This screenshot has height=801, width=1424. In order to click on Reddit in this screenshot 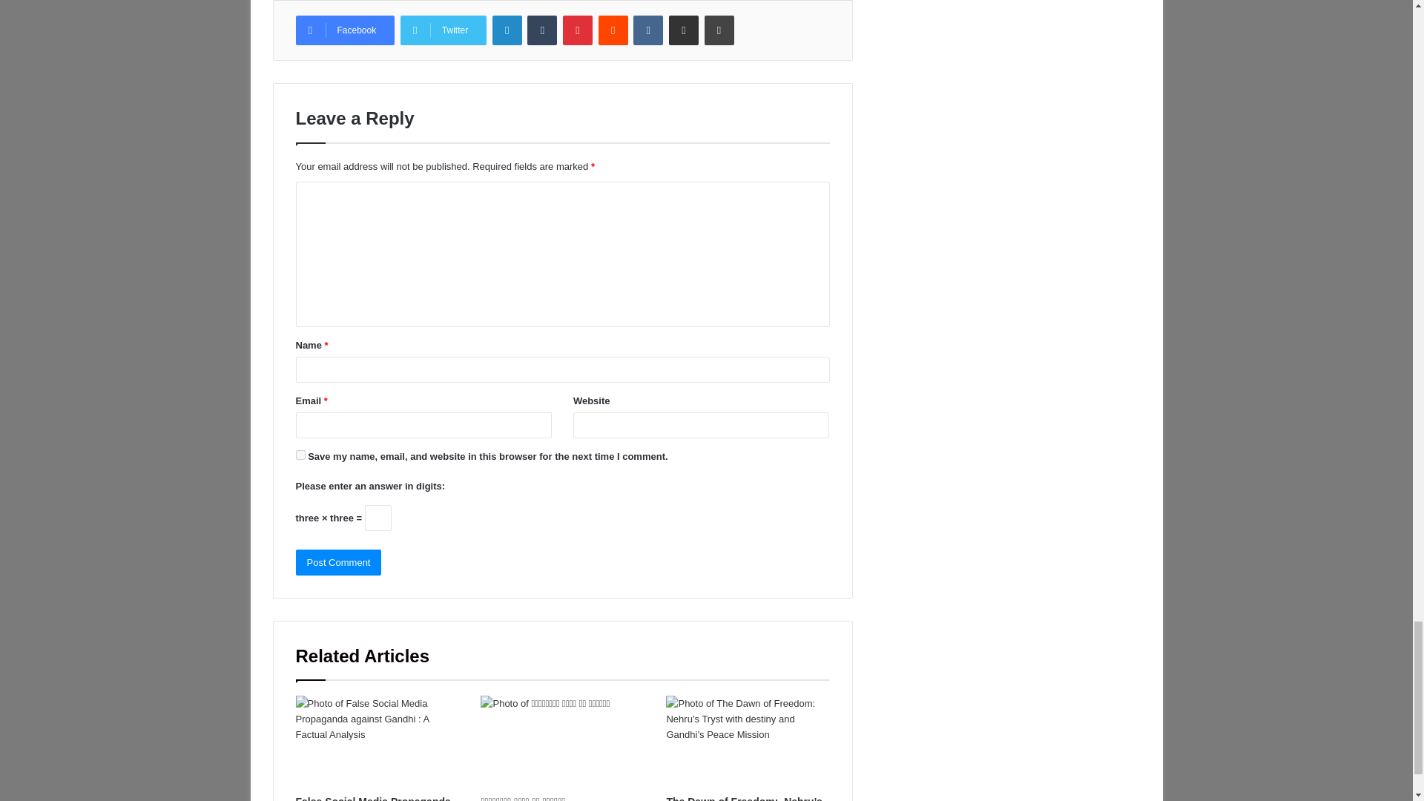, I will do `click(613, 30)`.